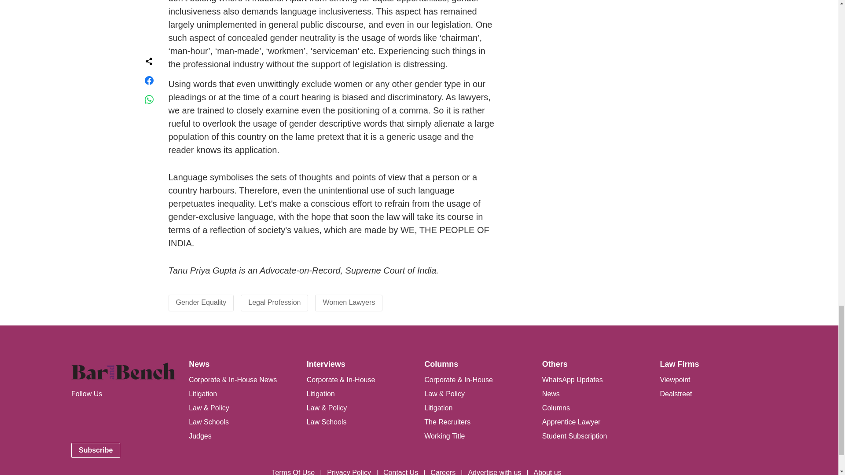 This screenshot has width=845, height=475. Describe the element at coordinates (201, 302) in the screenshot. I see `Gender Equality` at that location.